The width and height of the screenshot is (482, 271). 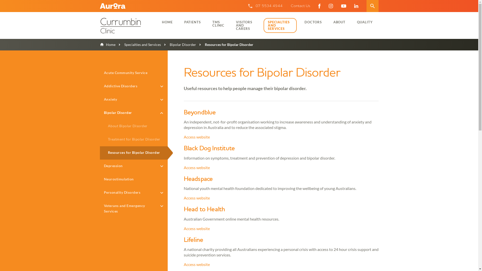 I want to click on Resources for Bipolar Disorder, so click(x=134, y=153).